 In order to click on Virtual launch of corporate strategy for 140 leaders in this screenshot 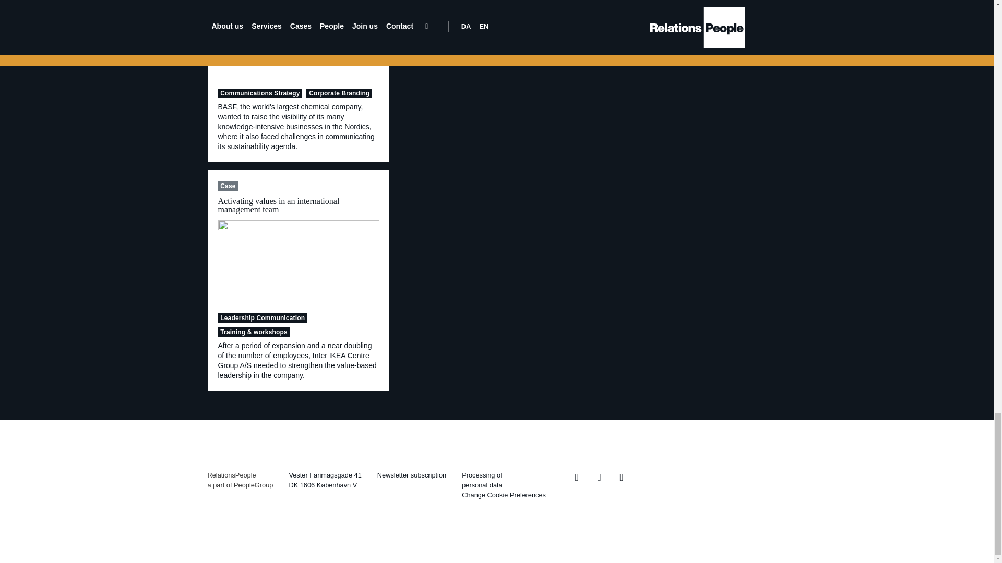, I will do `click(299, 40)`.